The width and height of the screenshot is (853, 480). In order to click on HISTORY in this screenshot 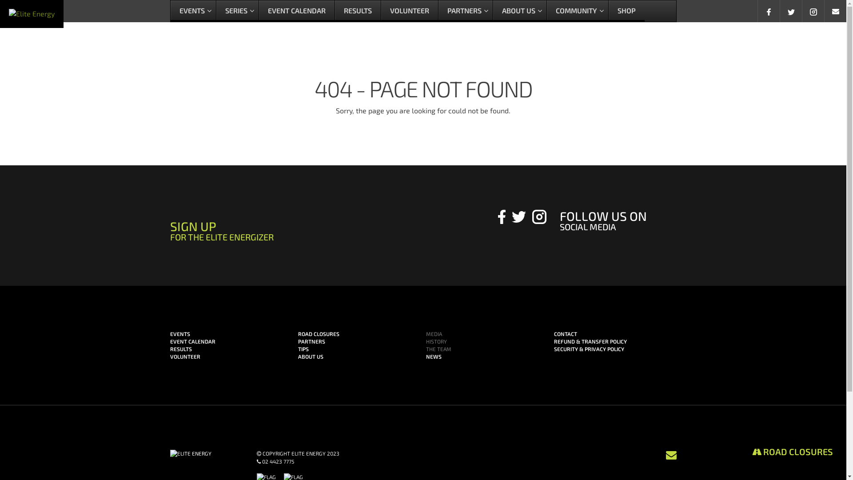, I will do `click(436, 341)`.